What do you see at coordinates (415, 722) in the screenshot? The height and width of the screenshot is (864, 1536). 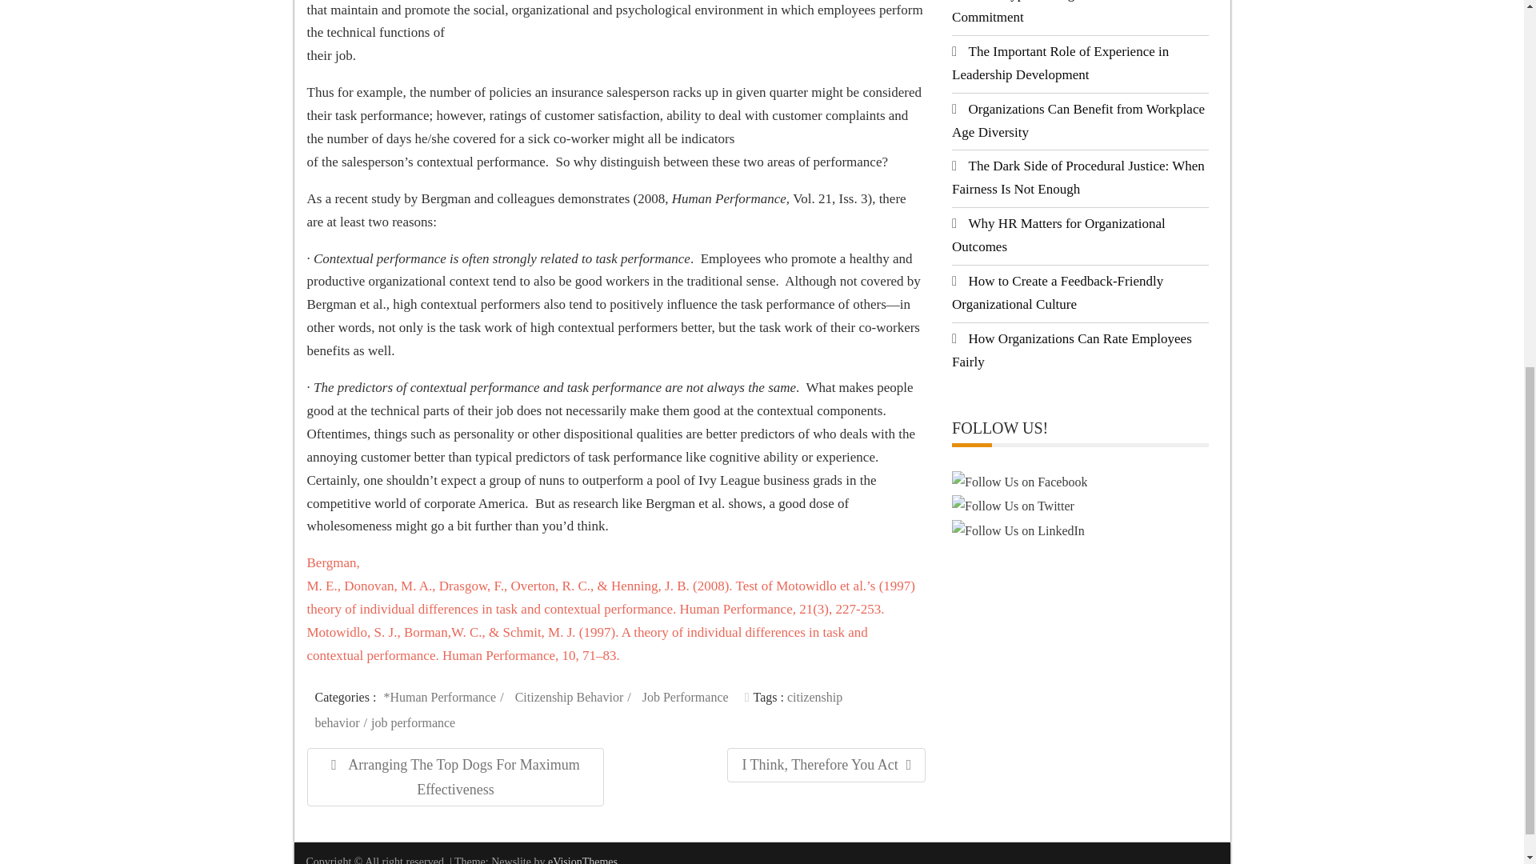 I see `job performance` at bounding box center [415, 722].